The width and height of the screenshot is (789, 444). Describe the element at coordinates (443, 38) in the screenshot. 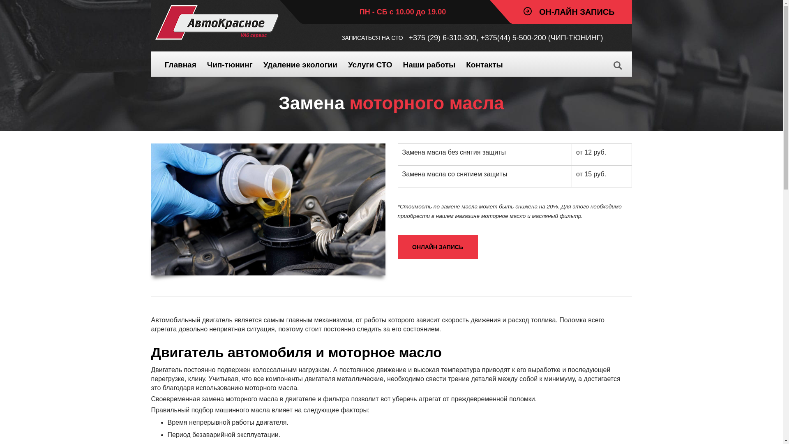

I see `+375 (29) 6-310-300` at that location.